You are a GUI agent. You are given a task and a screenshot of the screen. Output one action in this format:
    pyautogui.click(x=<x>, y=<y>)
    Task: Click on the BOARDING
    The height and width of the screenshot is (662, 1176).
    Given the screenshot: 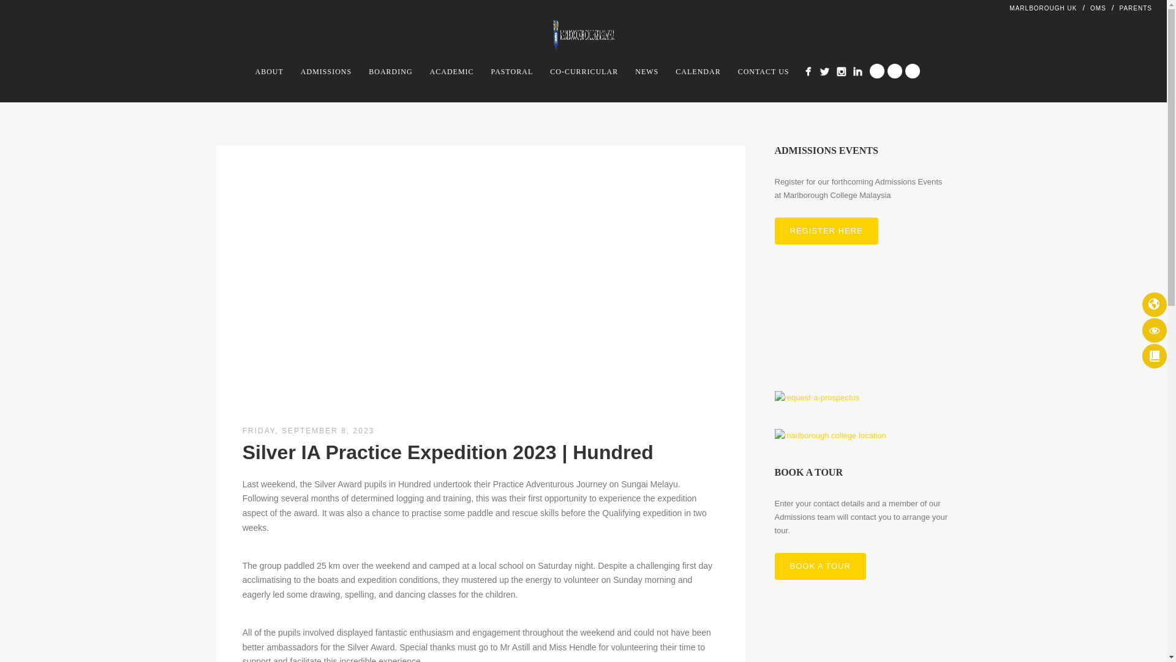 What is the action you would take?
    pyautogui.click(x=390, y=71)
    